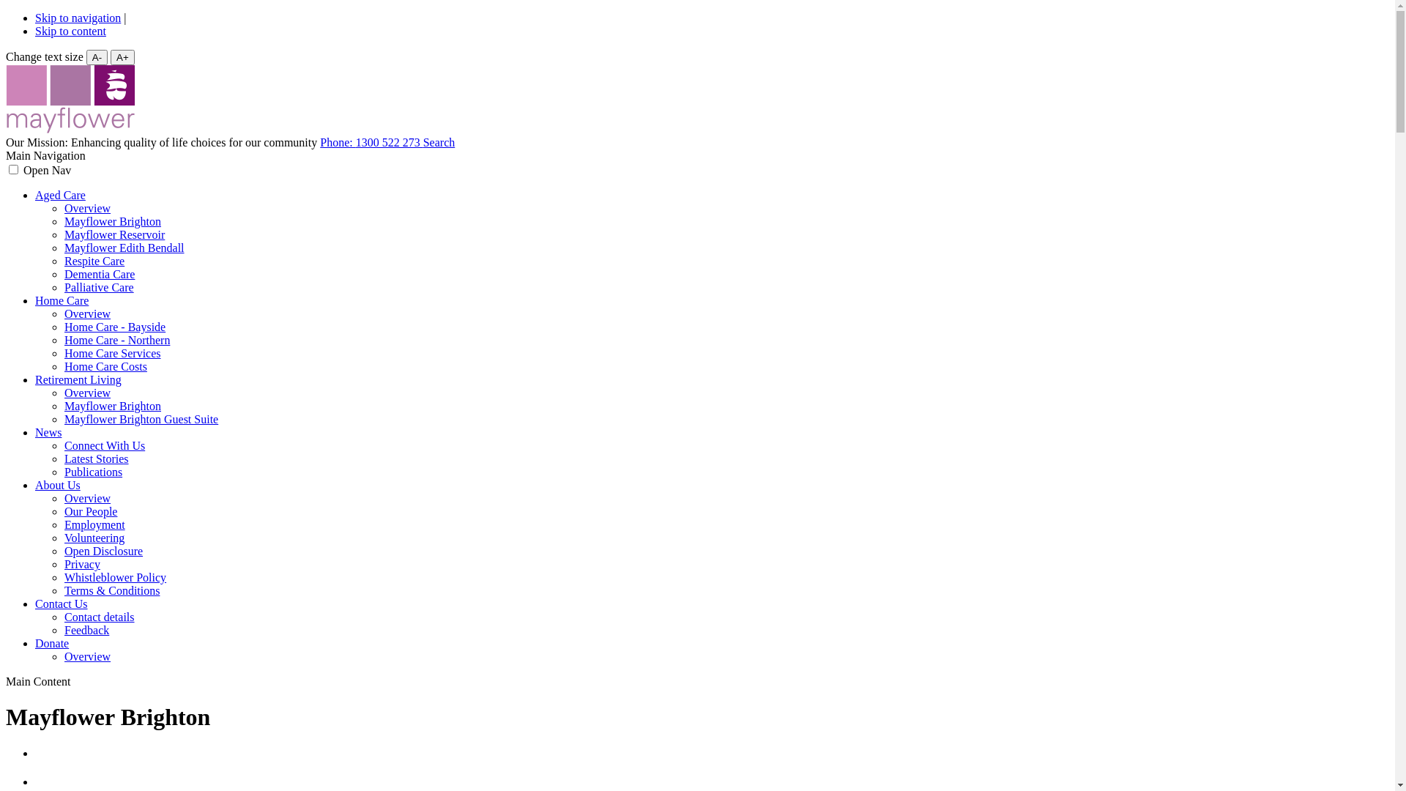 This screenshot has width=1406, height=791. Describe the element at coordinates (105, 445) in the screenshot. I see `Connect With Us` at that location.